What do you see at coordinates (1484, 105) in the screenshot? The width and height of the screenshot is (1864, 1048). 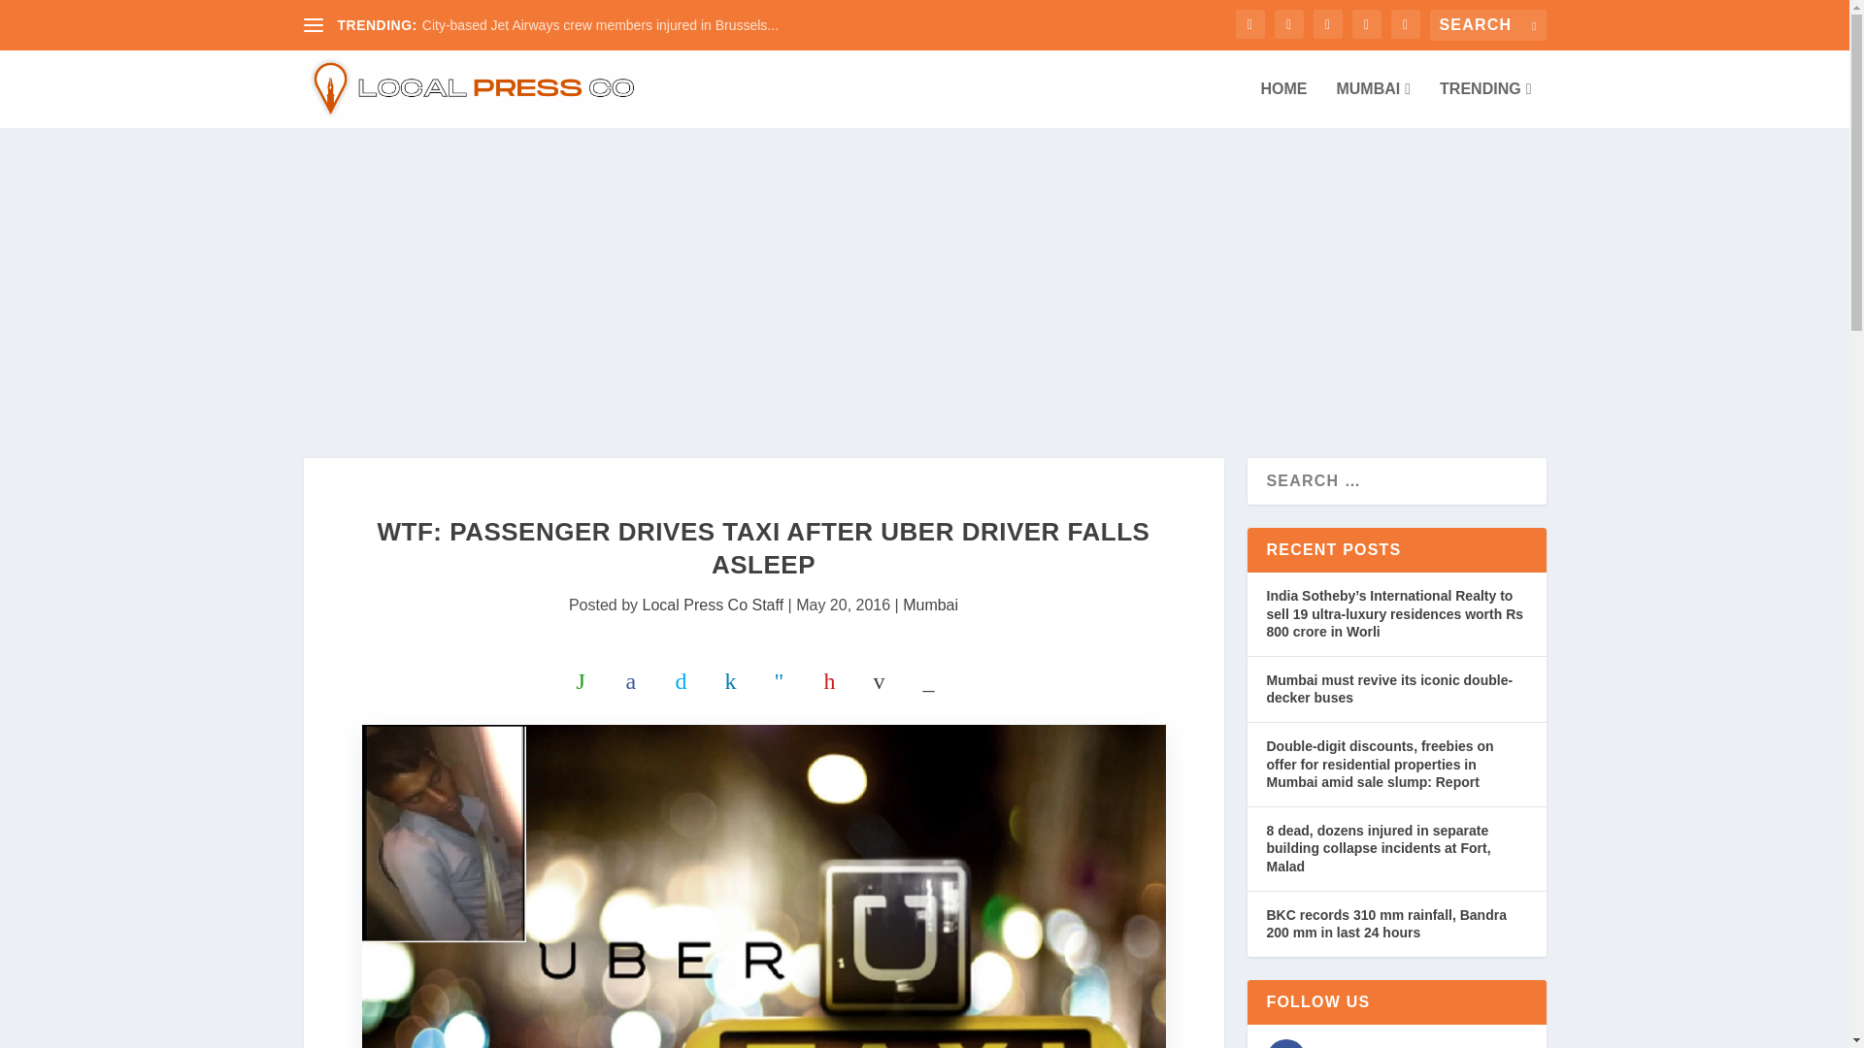 I see `TRENDING` at bounding box center [1484, 105].